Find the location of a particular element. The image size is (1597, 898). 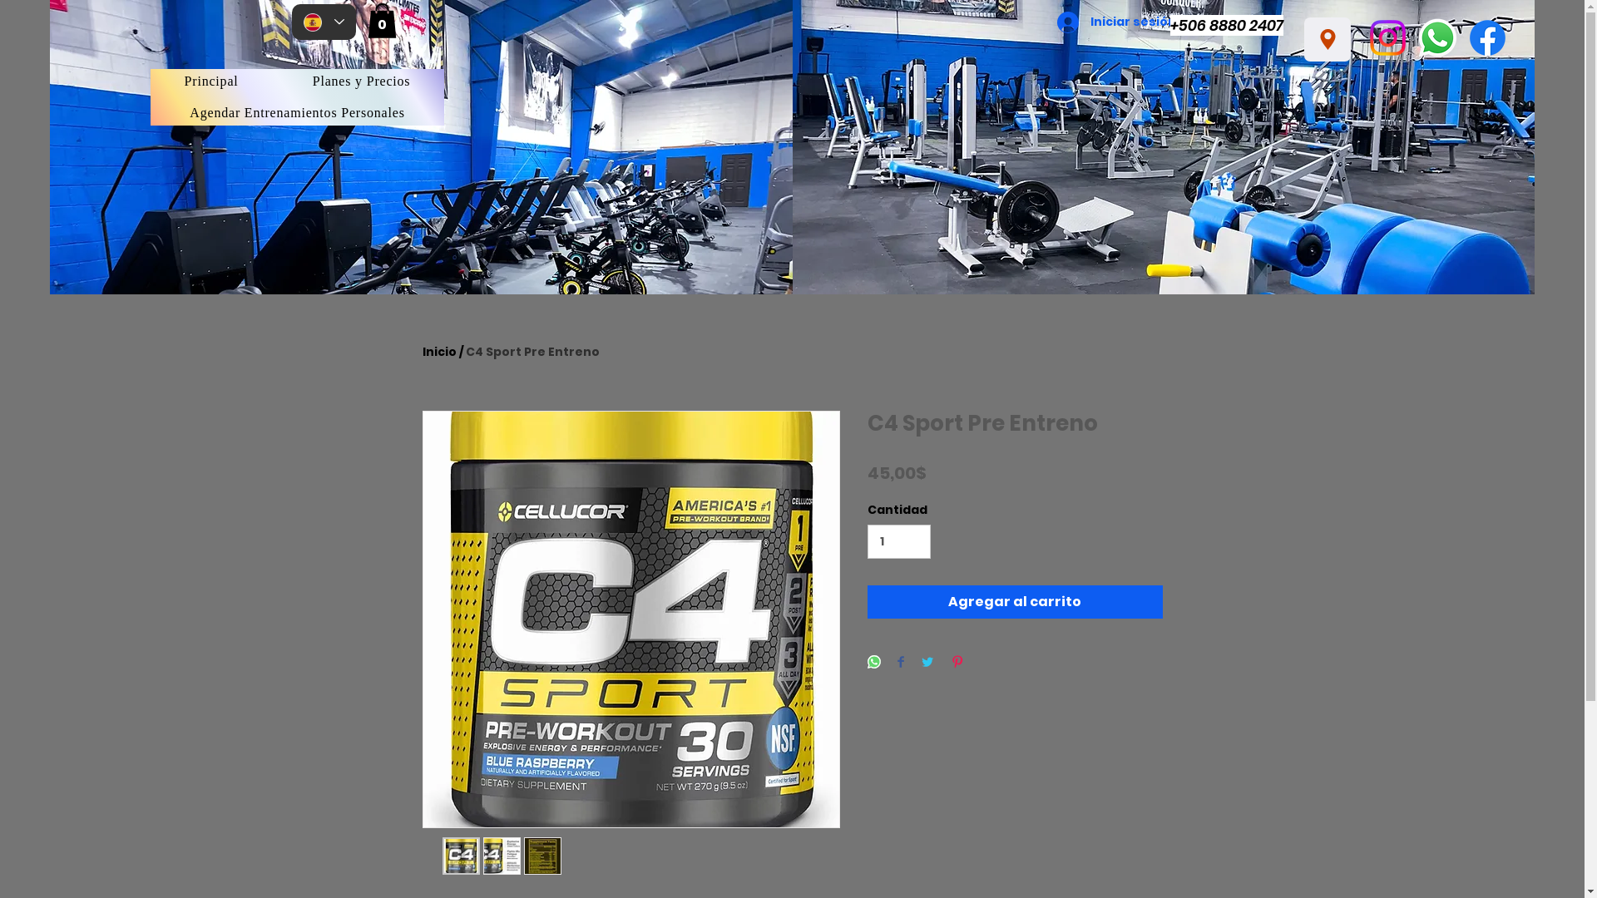

Agregar al carrito is located at coordinates (1015, 602).